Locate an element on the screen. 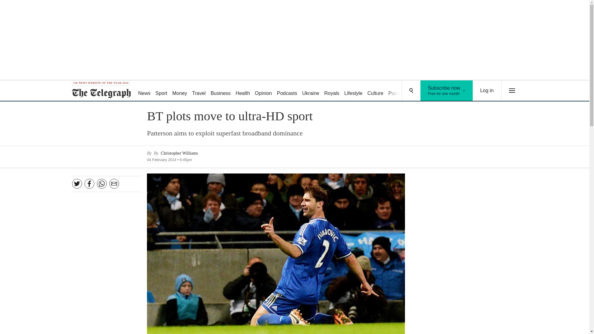  Royals is located at coordinates (332, 91).